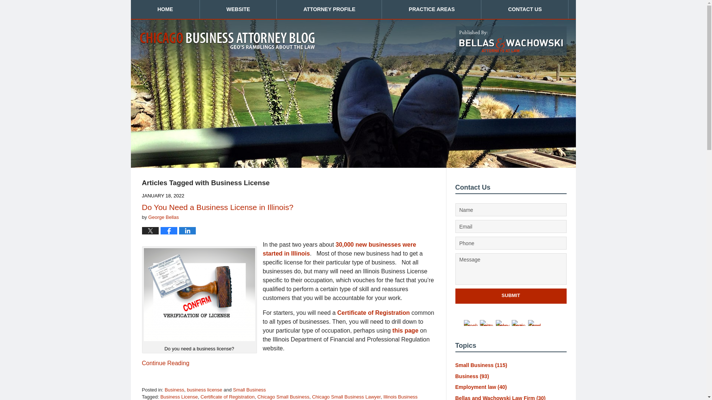 Image resolution: width=712 pixels, height=400 pixels. What do you see at coordinates (280, 397) in the screenshot?
I see `View all posts tagged with Illinois Business License` at bounding box center [280, 397].